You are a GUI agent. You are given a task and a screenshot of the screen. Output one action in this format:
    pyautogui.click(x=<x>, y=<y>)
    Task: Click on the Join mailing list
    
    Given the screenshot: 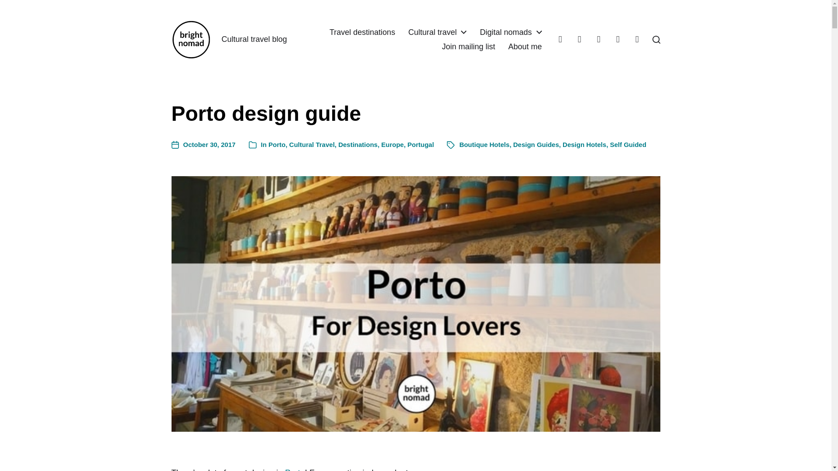 What is the action you would take?
    pyautogui.click(x=468, y=46)
    